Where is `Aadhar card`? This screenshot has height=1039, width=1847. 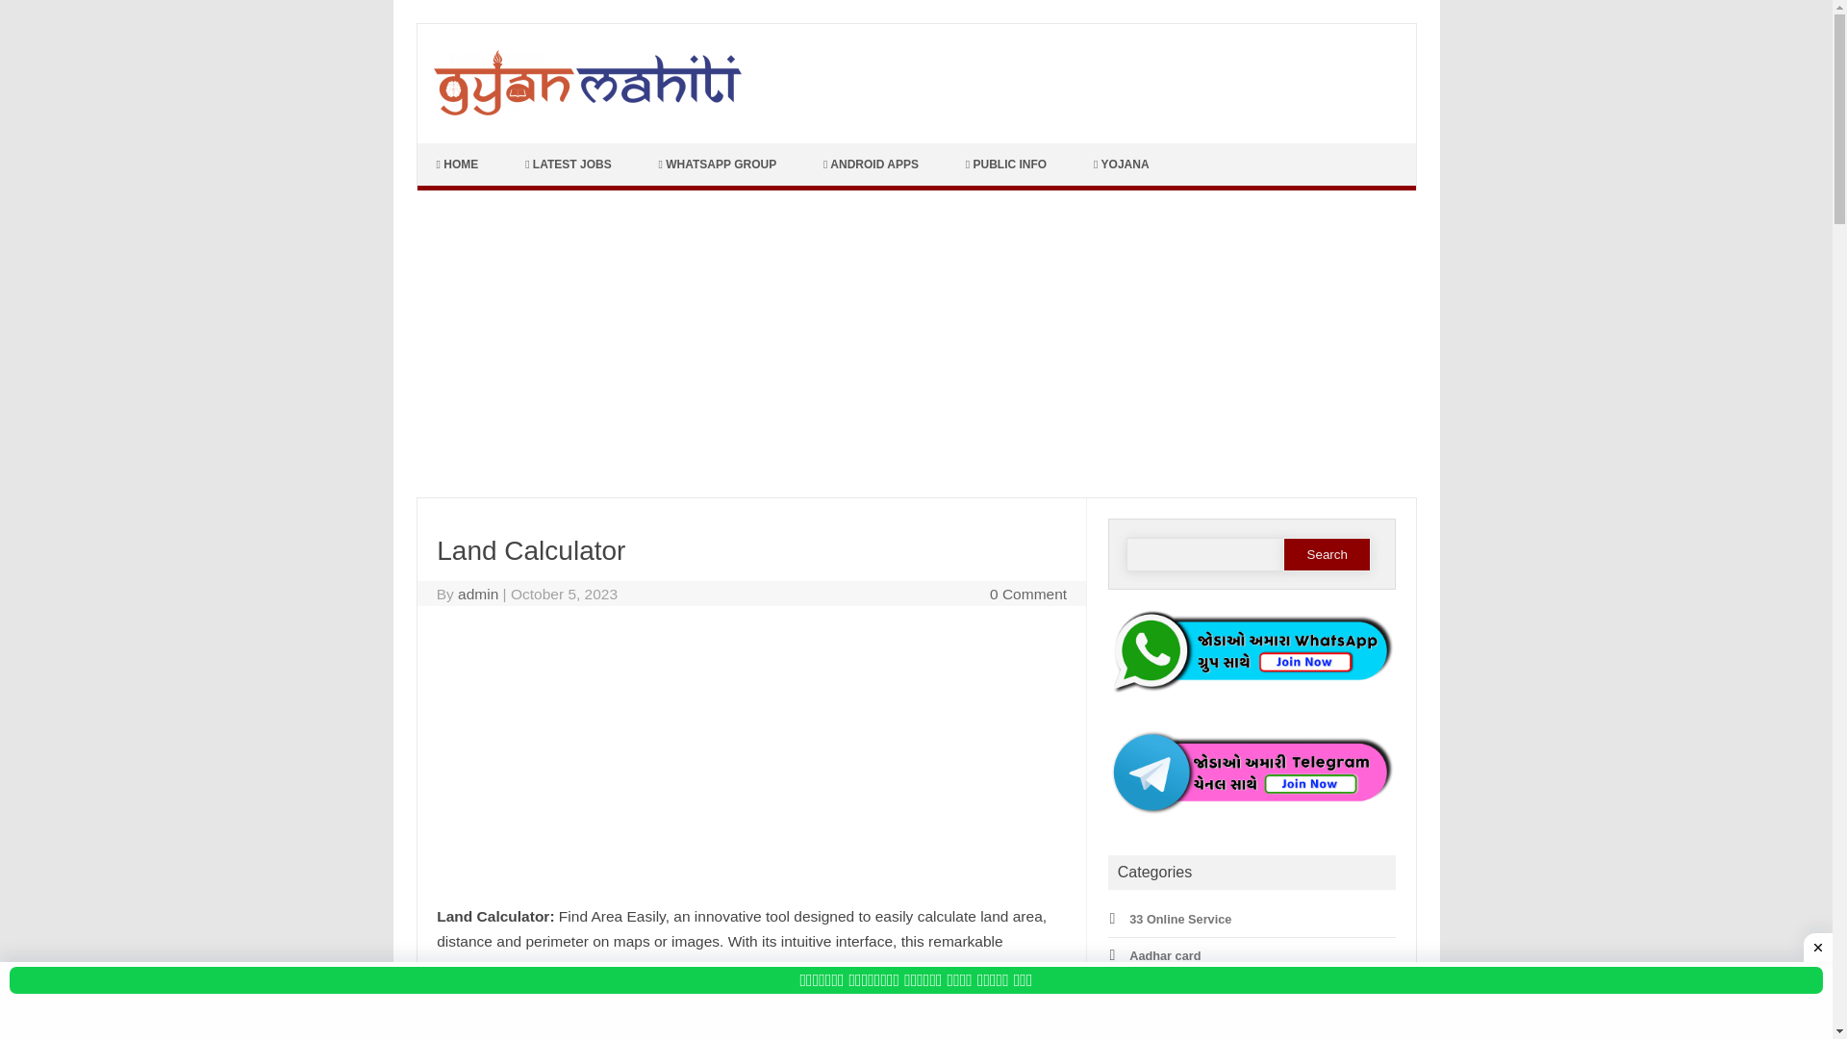 Aadhar card is located at coordinates (1164, 956).